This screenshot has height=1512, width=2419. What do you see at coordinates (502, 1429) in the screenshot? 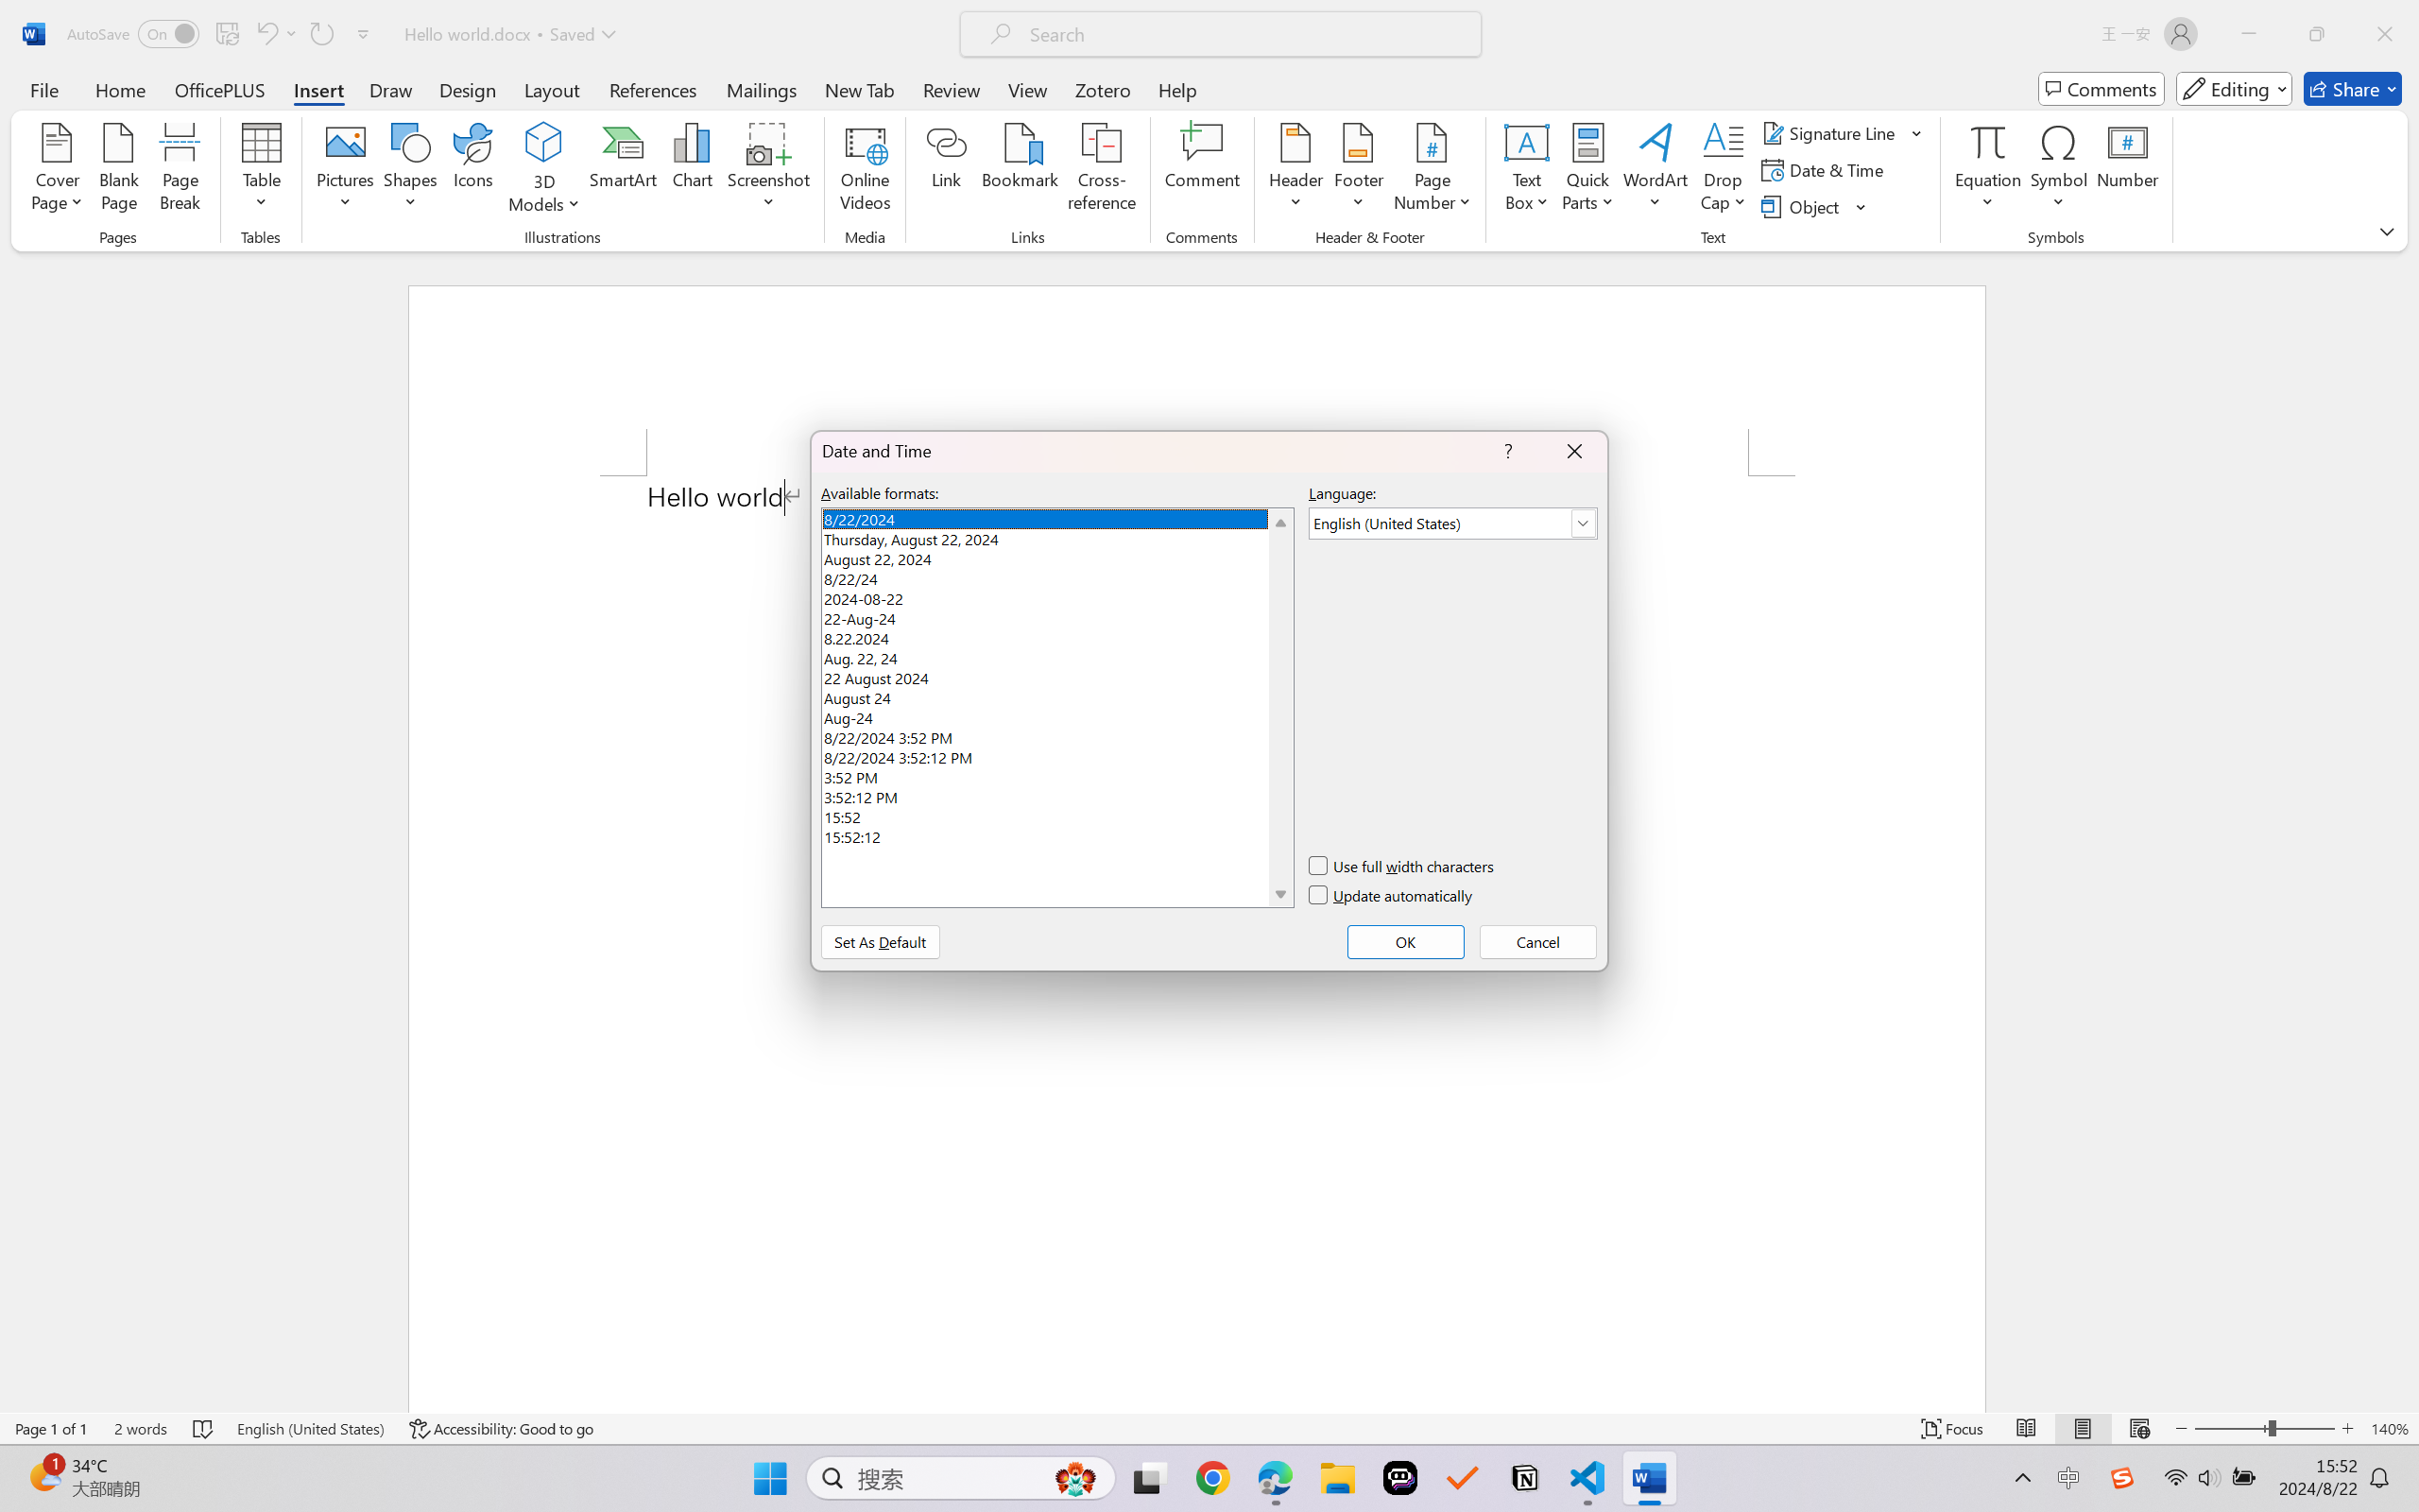
I see `Accessibility Checker Accessibility: Good to go` at bounding box center [502, 1429].